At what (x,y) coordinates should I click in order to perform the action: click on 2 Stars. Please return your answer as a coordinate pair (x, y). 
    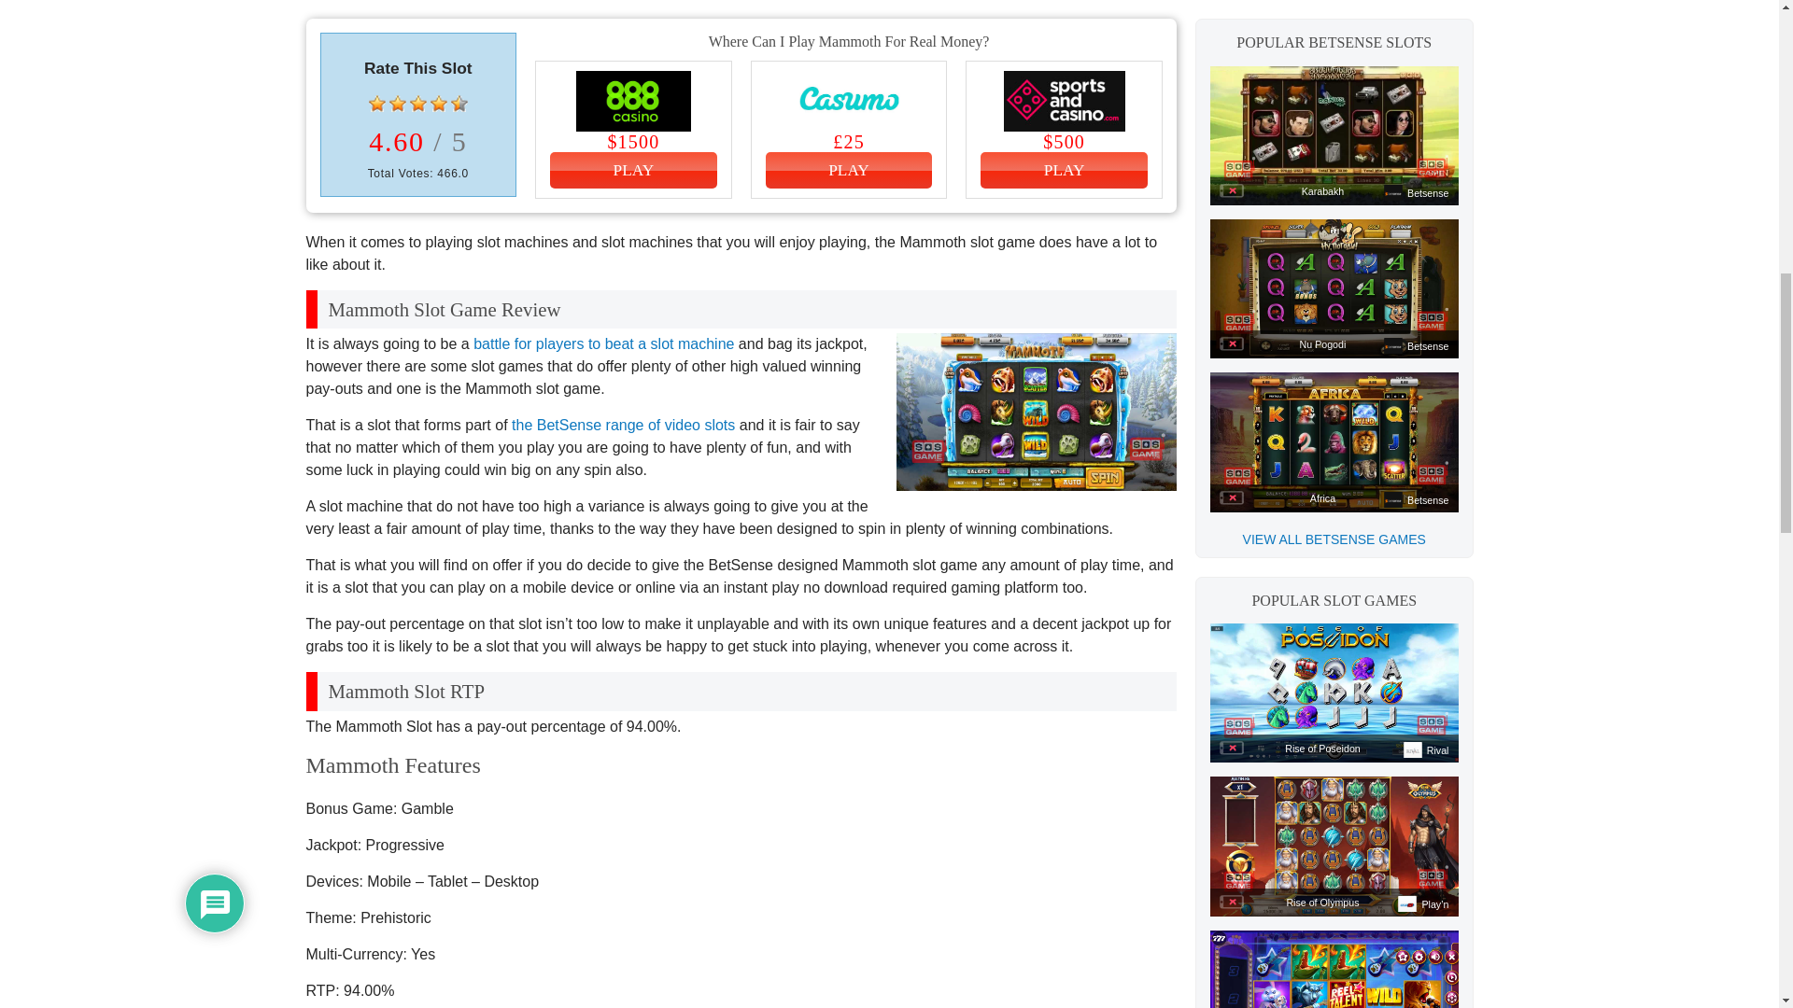
    Looking at the image, I should click on (398, 103).